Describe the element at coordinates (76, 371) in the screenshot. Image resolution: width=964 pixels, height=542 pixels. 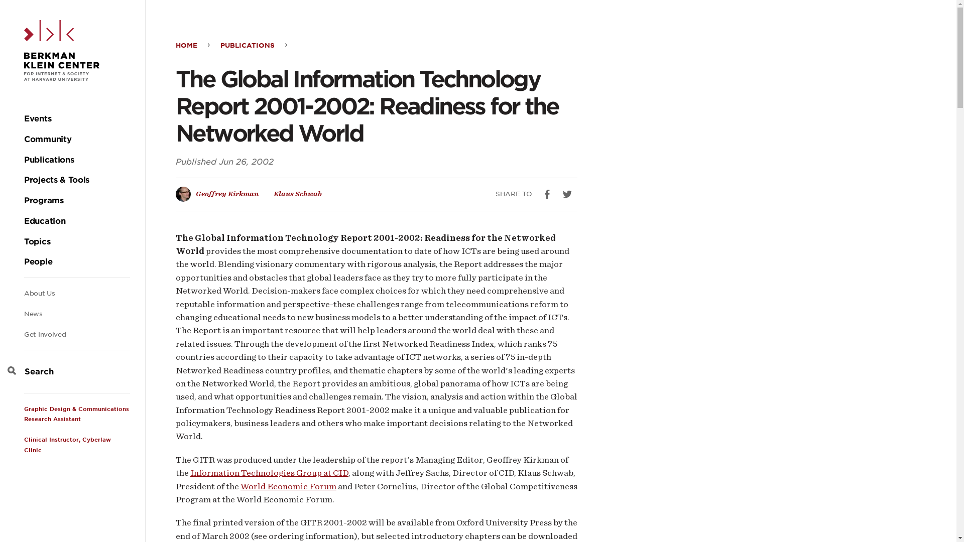
I see `Enter the terms you wish to search for.` at that location.